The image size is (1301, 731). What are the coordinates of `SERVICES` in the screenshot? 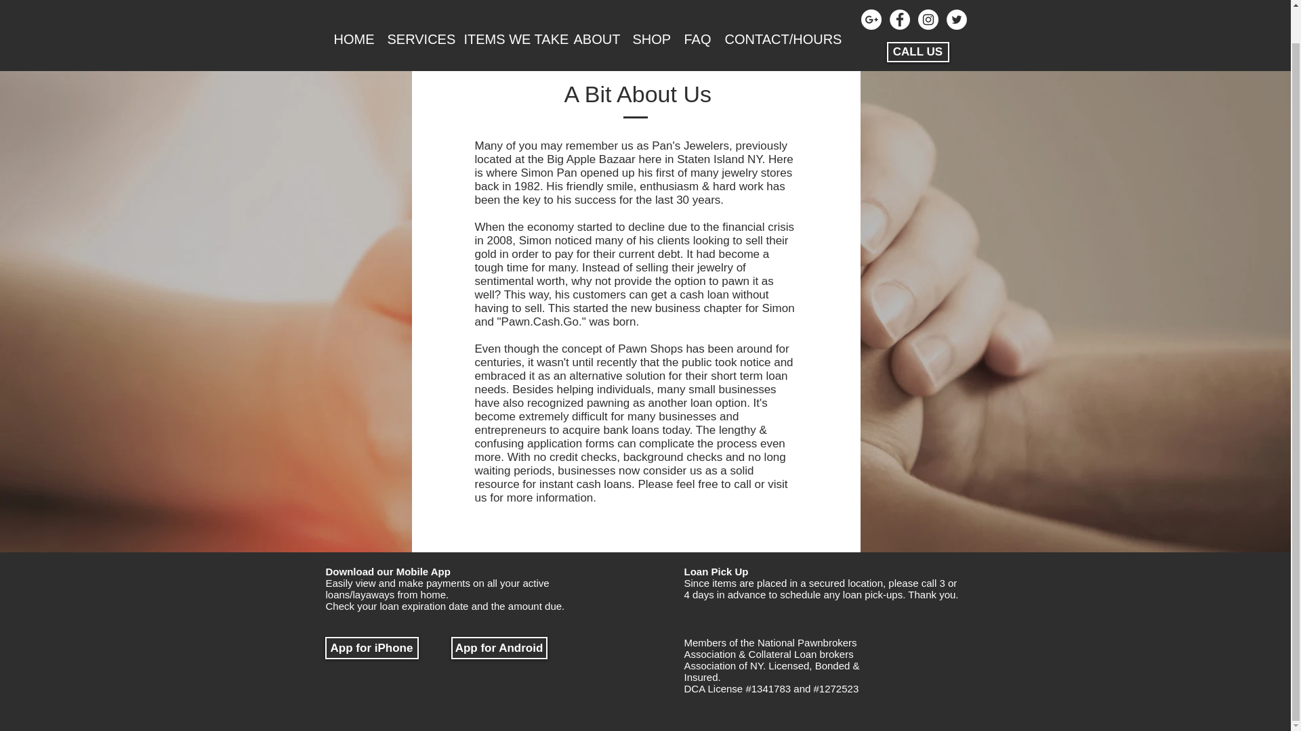 It's located at (416, 5).